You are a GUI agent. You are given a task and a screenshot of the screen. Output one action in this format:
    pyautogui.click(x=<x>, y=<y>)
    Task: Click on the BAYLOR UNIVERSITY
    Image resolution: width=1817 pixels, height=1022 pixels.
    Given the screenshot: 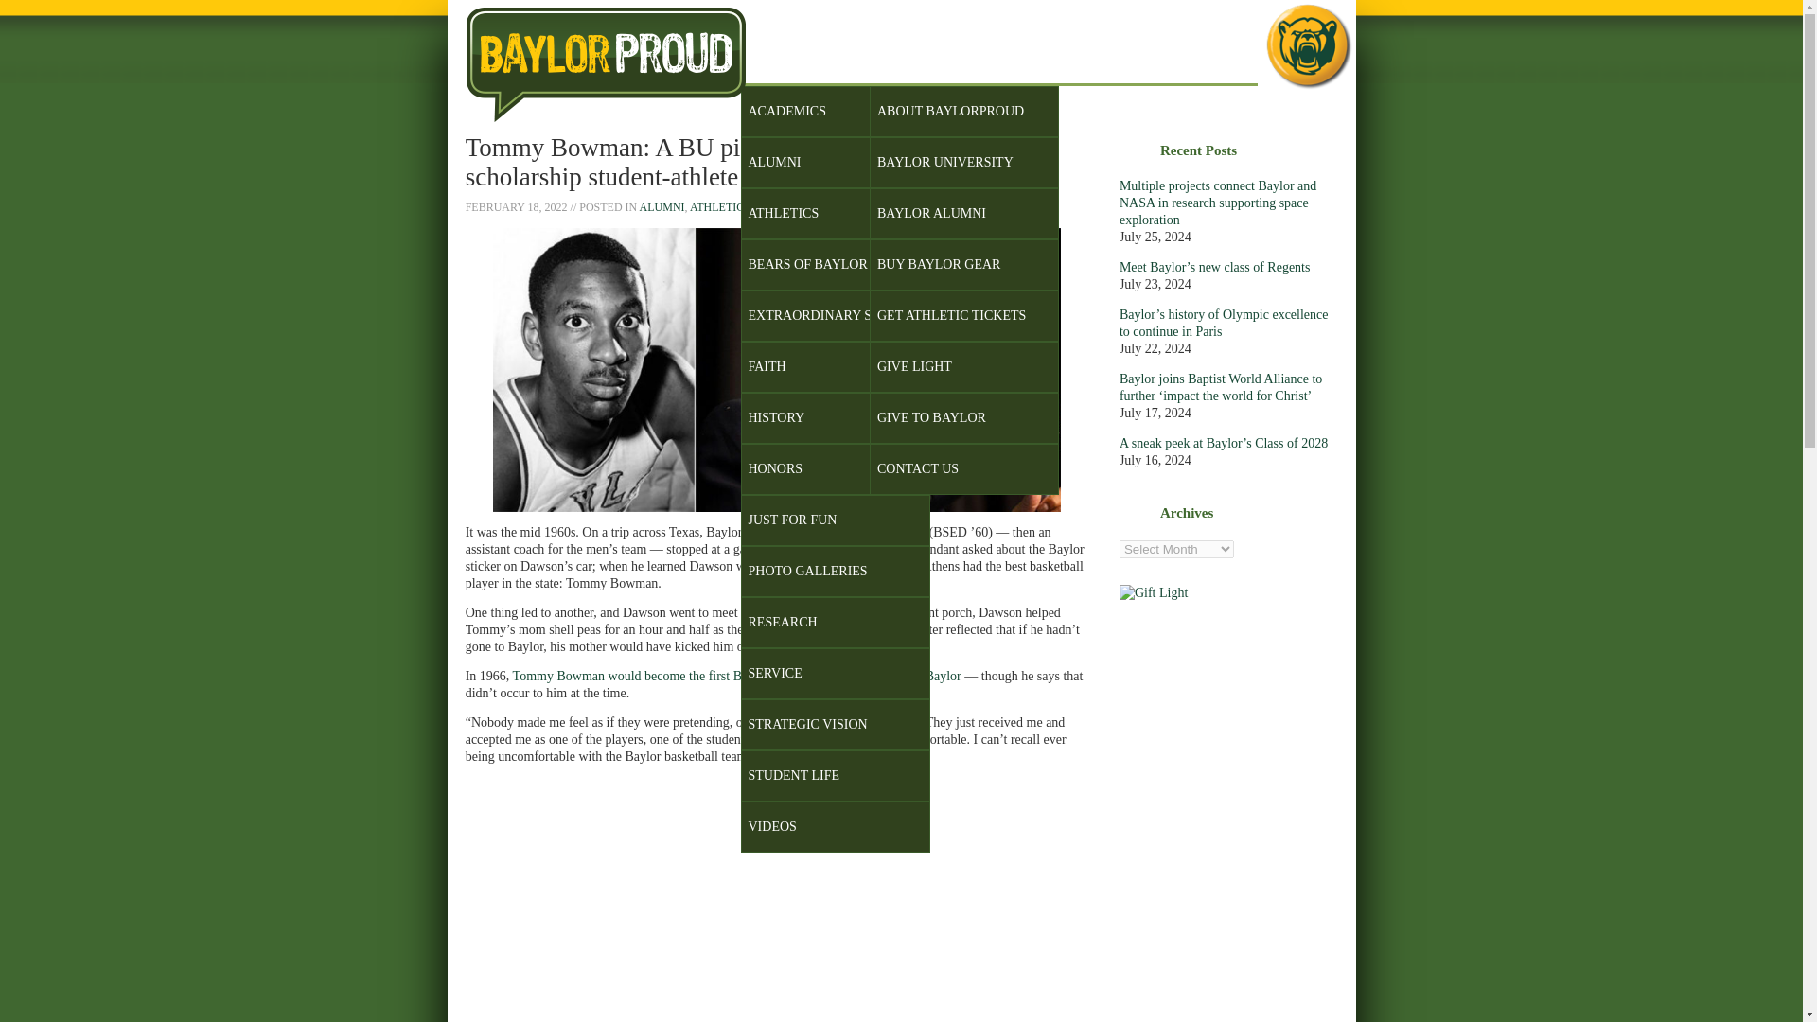 What is the action you would take?
    pyautogui.click(x=964, y=162)
    